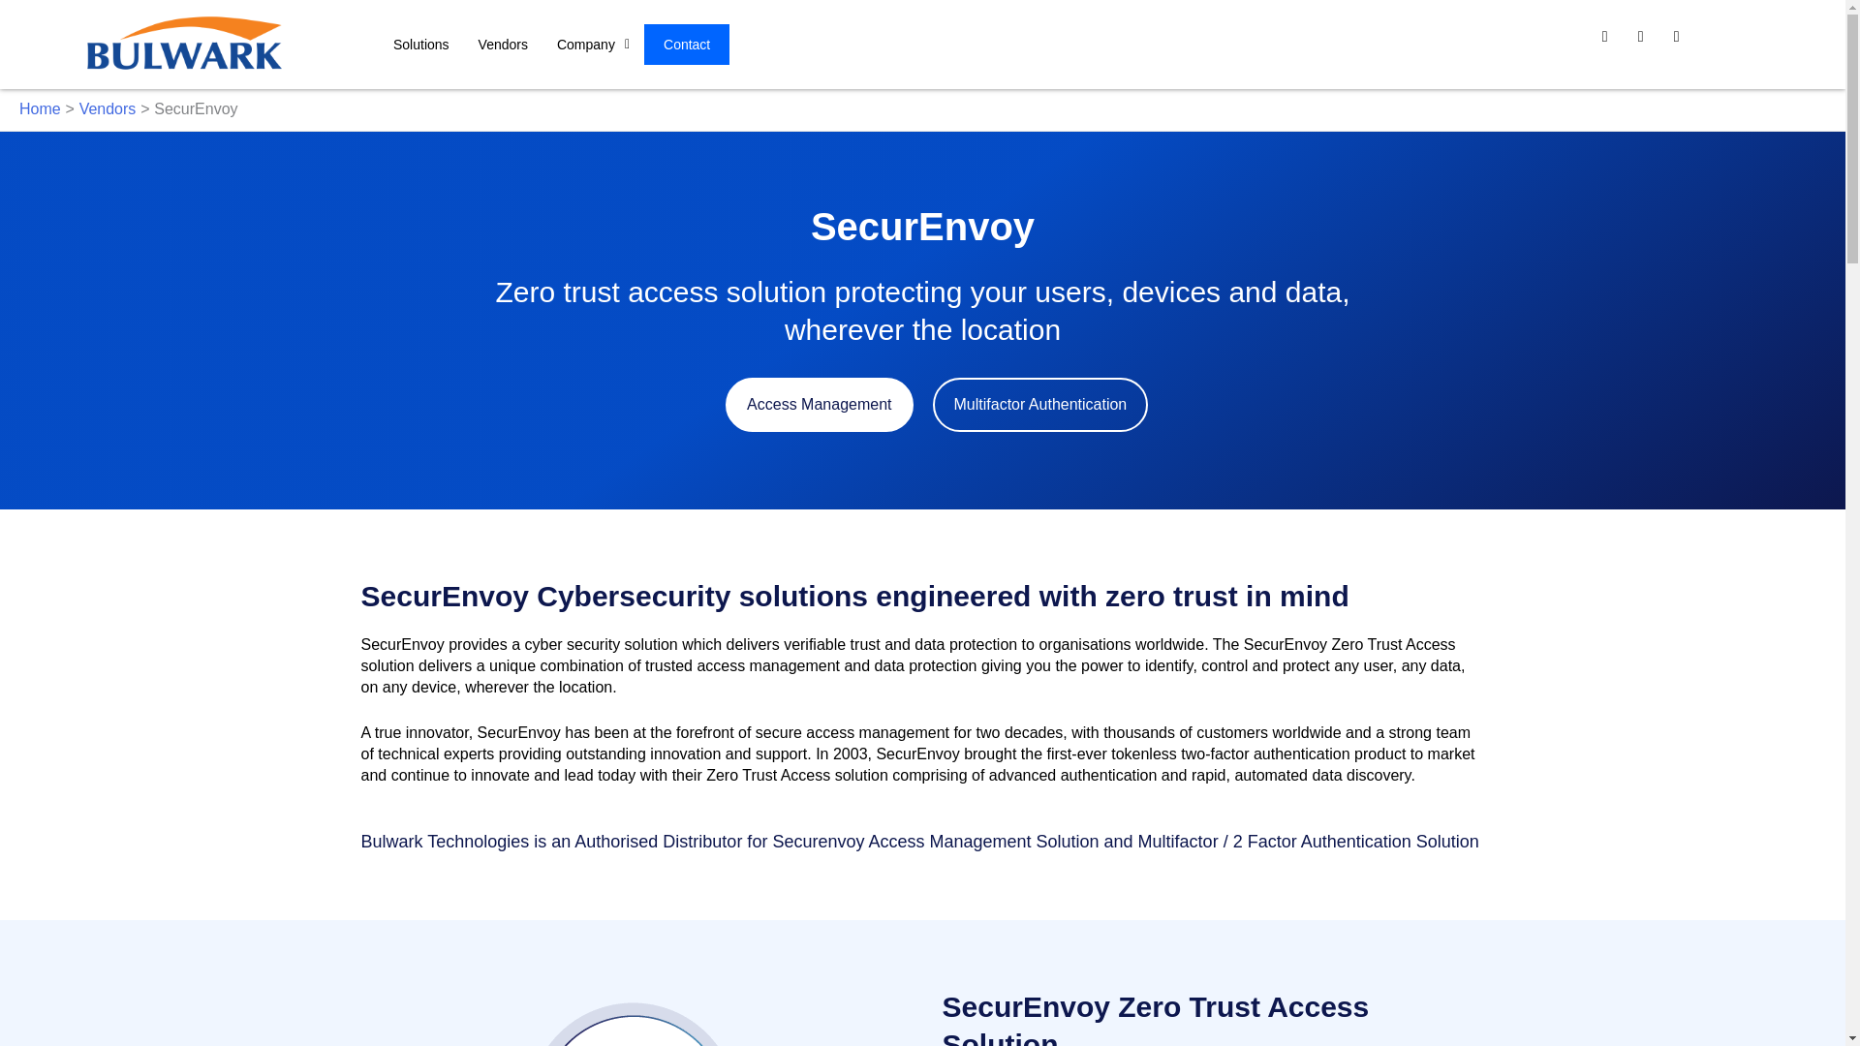 The width and height of the screenshot is (1860, 1046). I want to click on Icon-youtube-v, so click(1684, 45).